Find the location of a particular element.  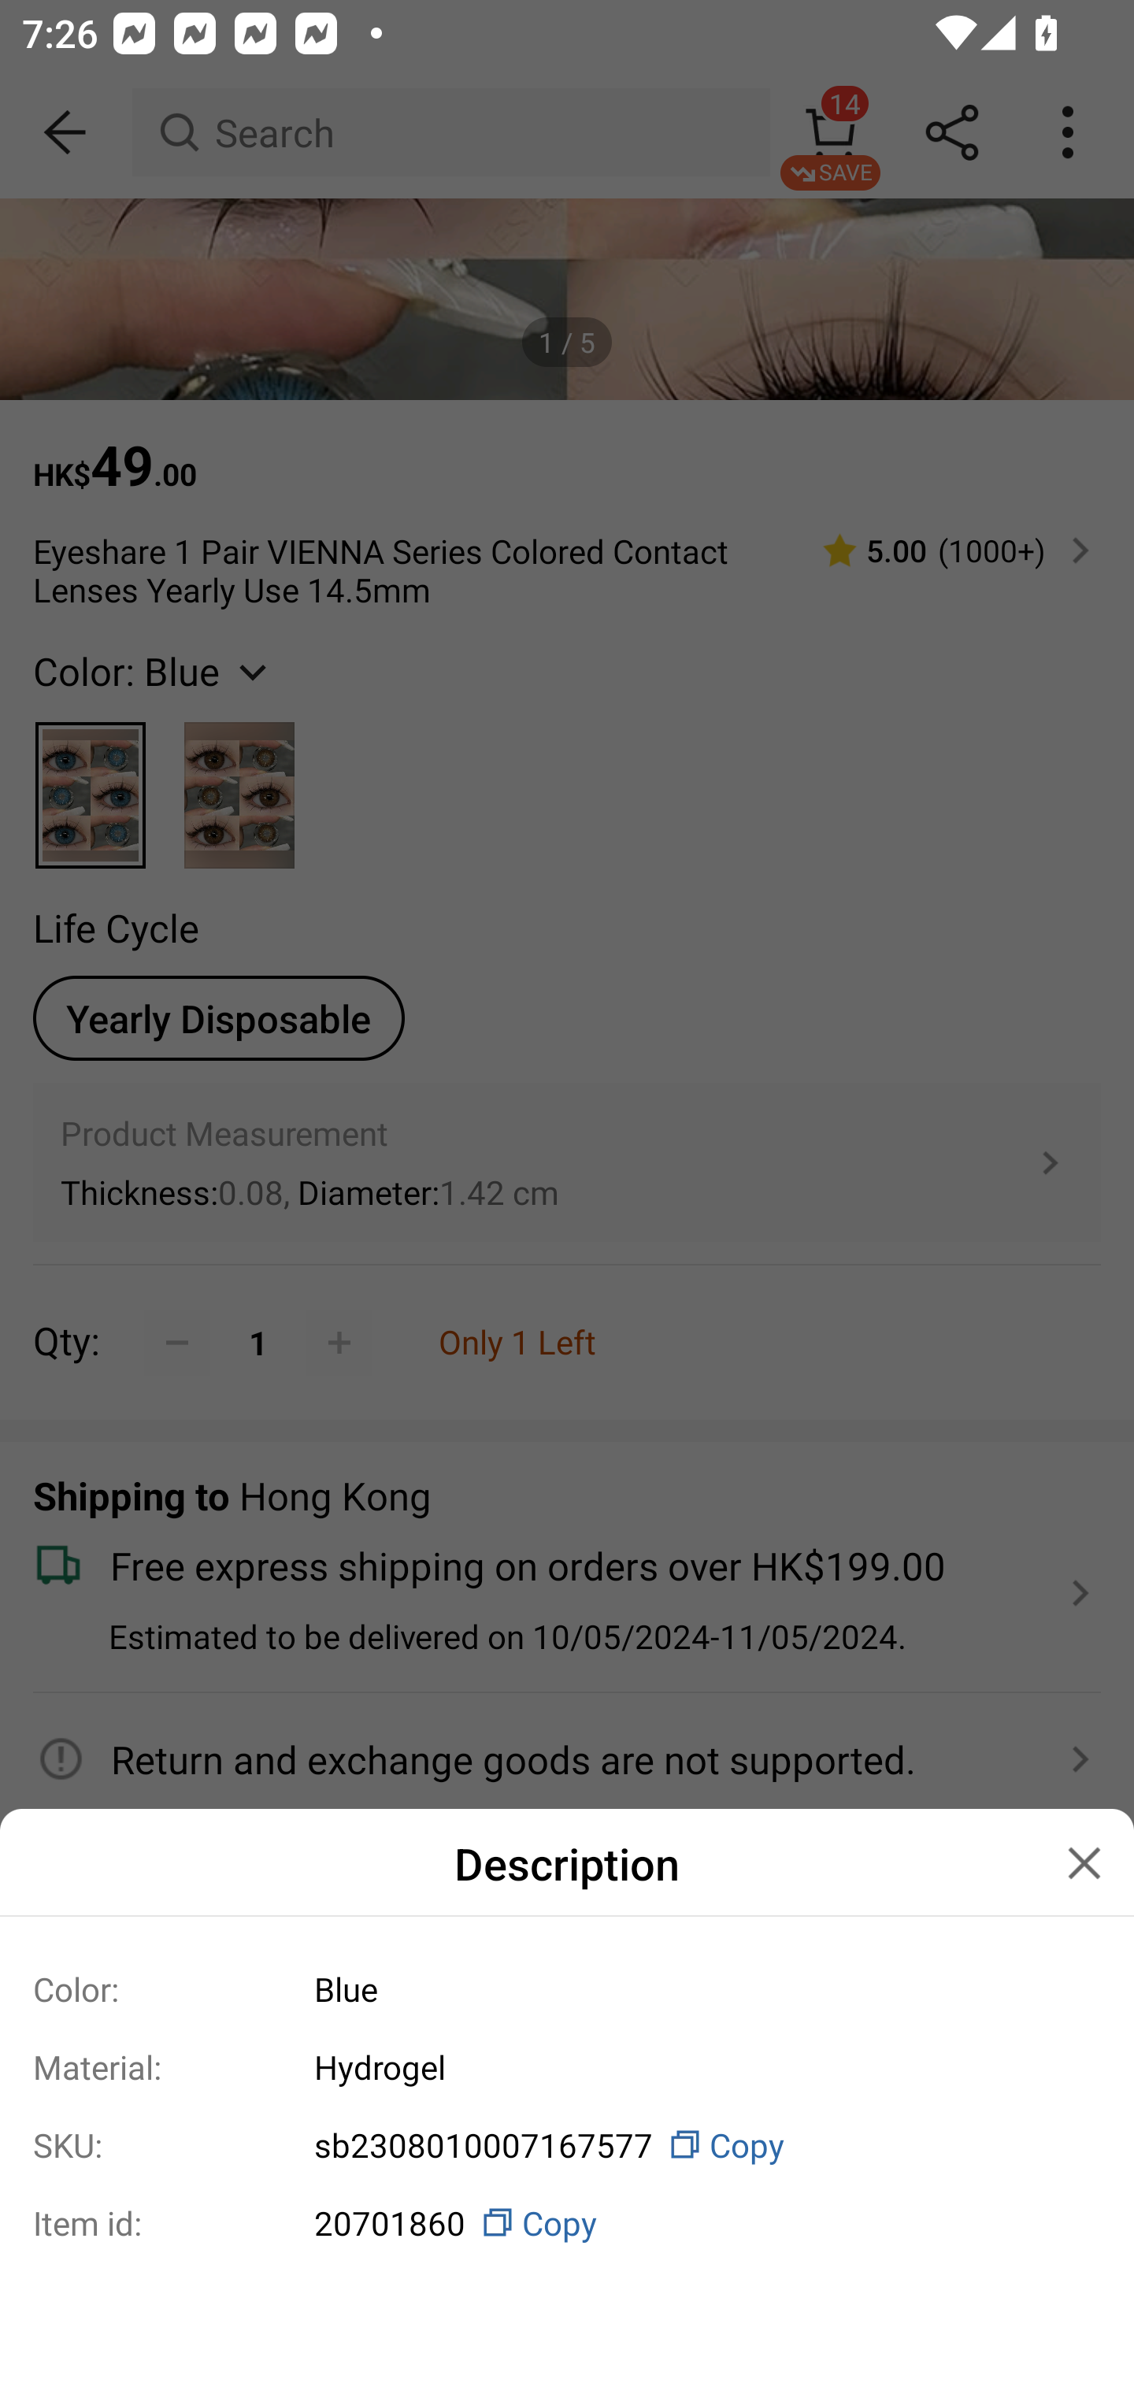

20701860    Copy is located at coordinates (696, 2222).